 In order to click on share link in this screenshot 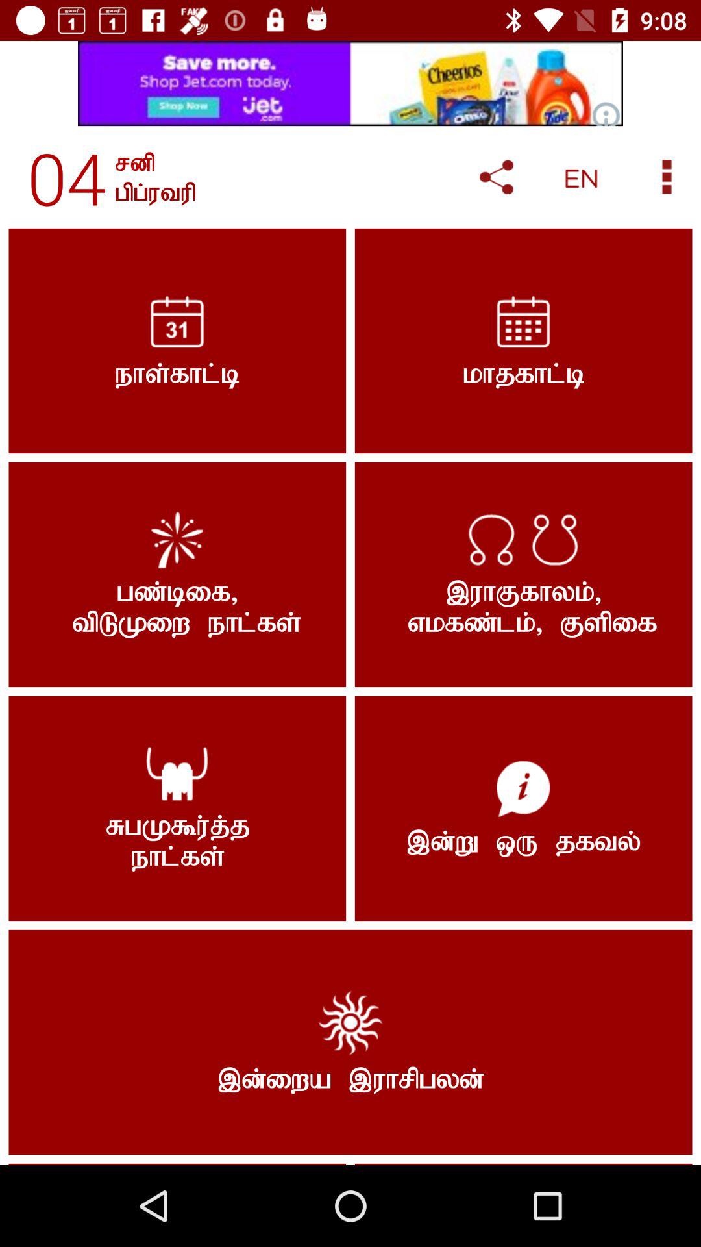, I will do `click(496, 177)`.